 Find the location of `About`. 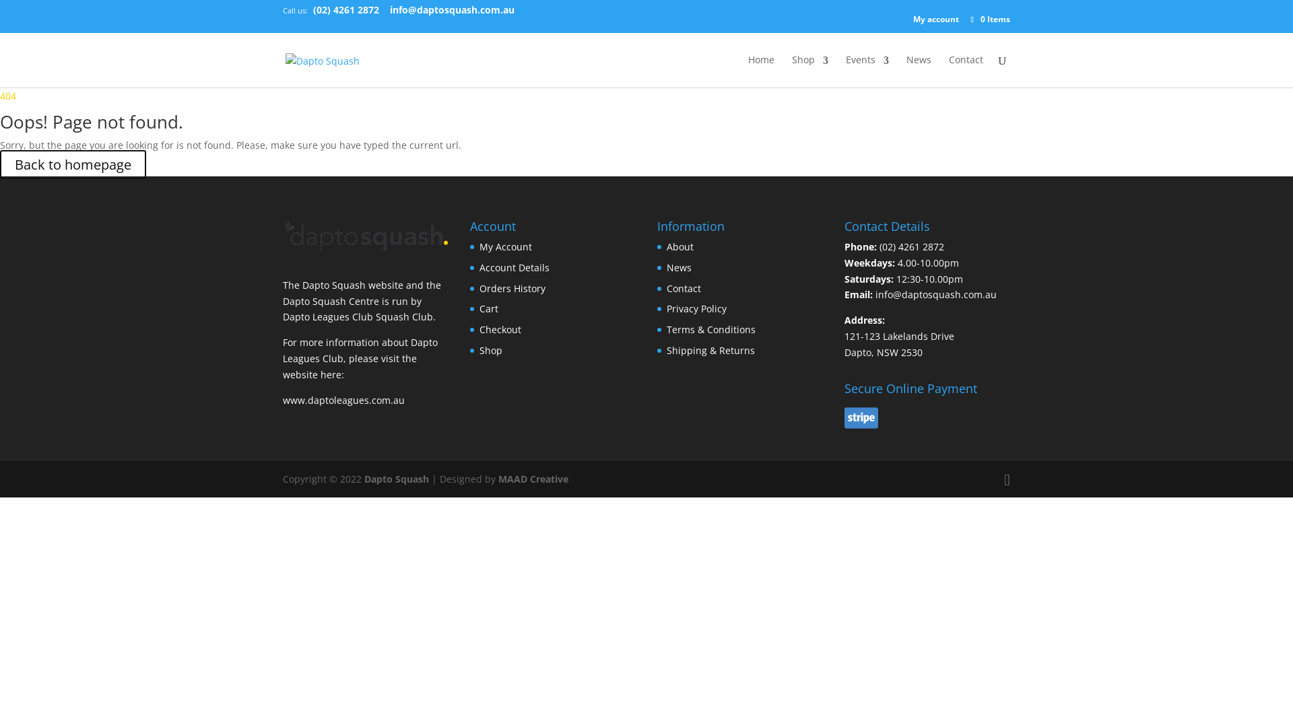

About is located at coordinates (680, 246).